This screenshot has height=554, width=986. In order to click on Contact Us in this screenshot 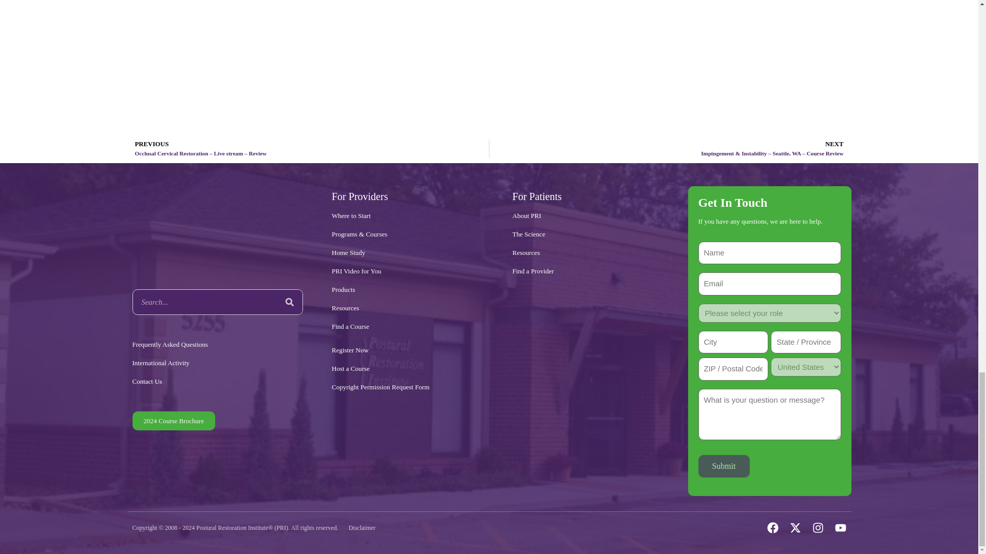, I will do `click(218, 382)`.